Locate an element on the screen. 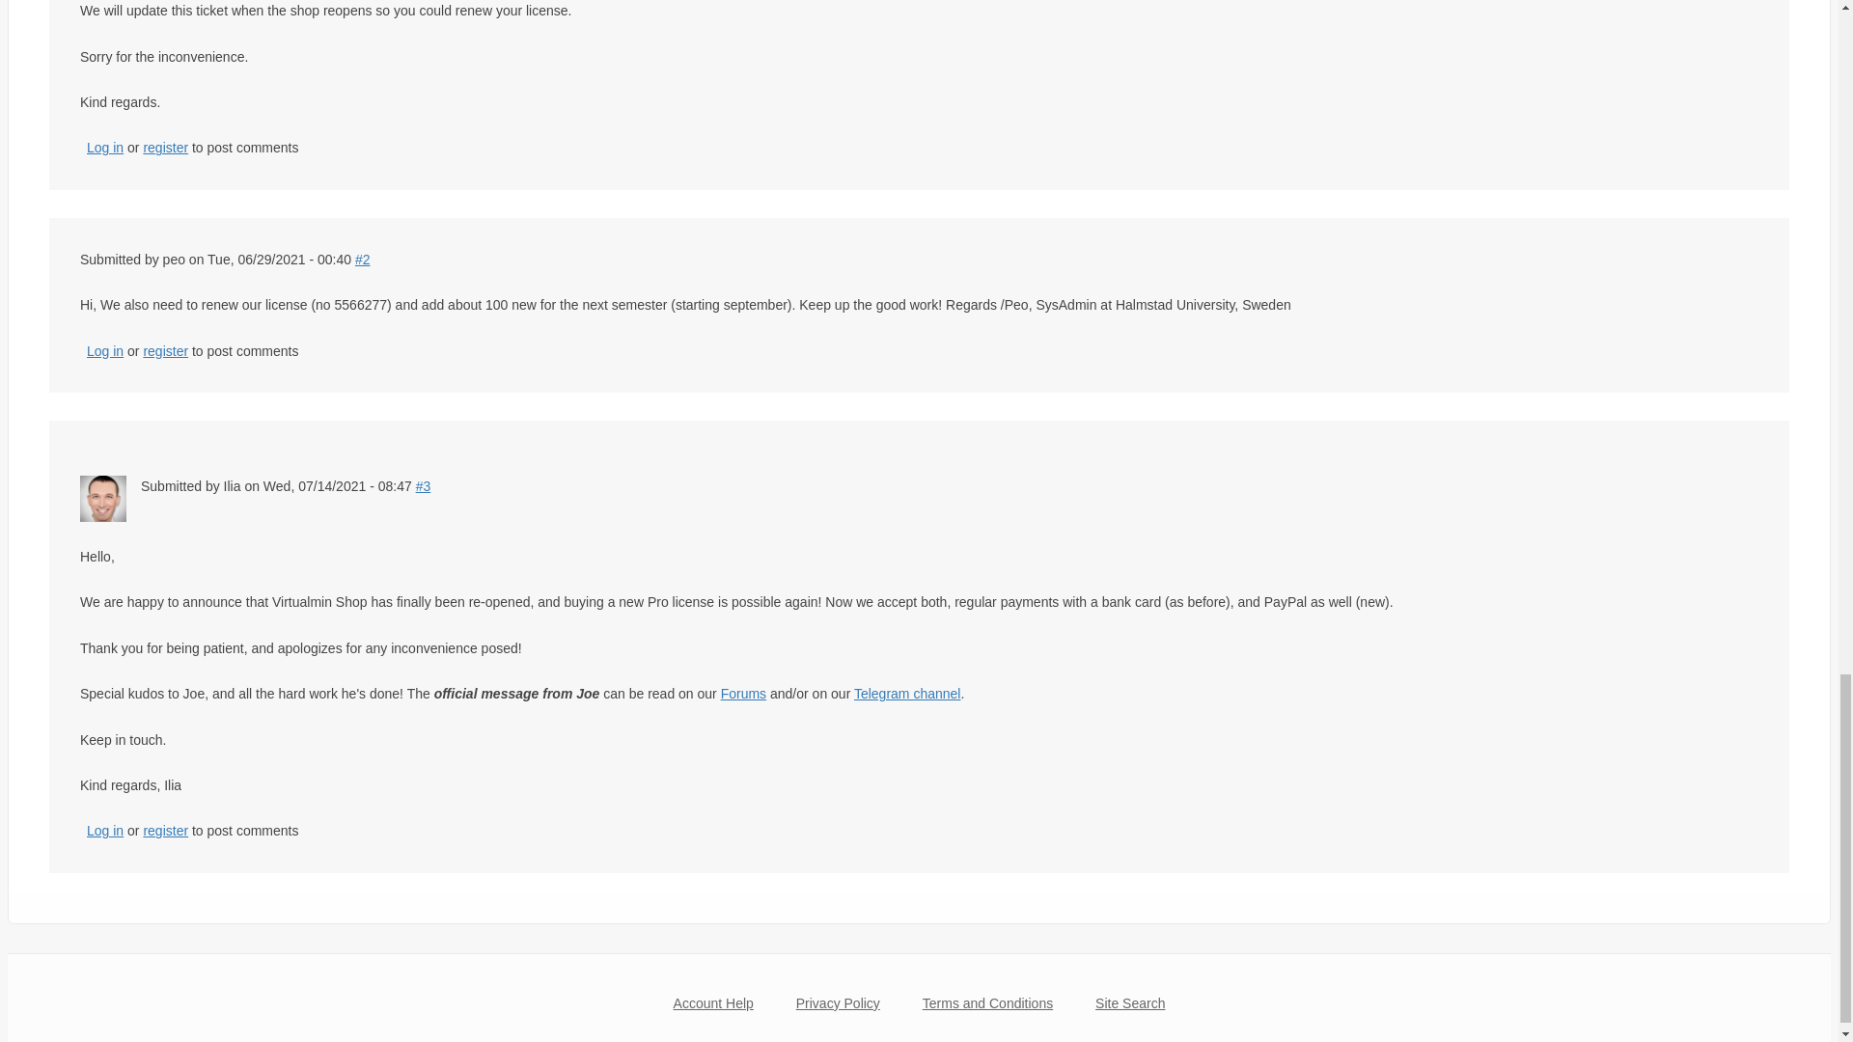  Log in is located at coordinates (105, 147).